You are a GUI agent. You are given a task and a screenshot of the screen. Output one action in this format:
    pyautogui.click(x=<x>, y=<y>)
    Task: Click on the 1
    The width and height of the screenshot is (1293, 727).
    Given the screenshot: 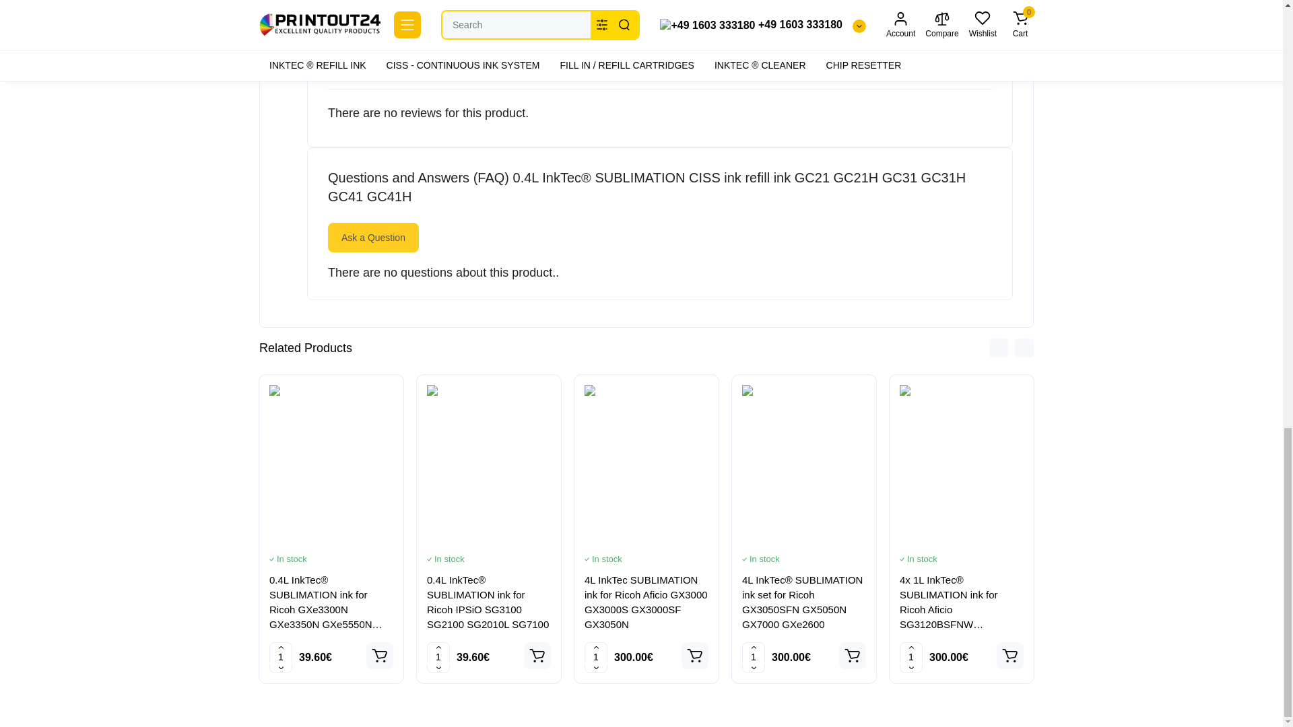 What is the action you would take?
    pyautogui.click(x=438, y=656)
    